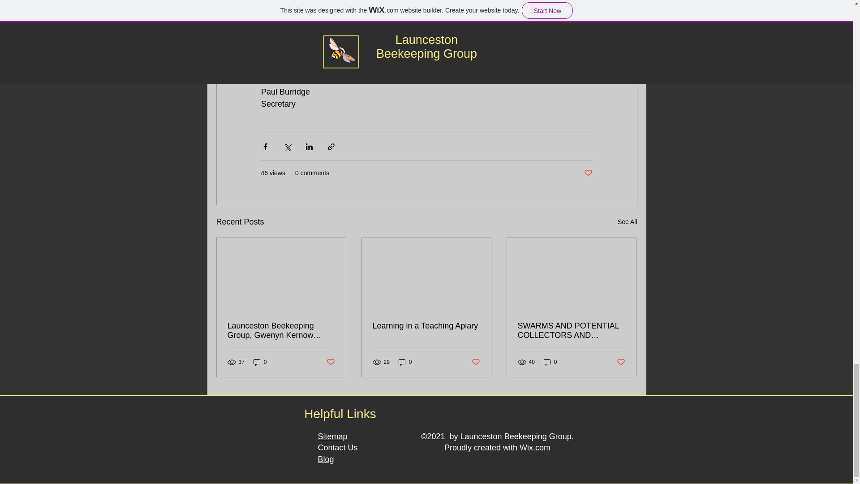  I want to click on See All, so click(627, 221).